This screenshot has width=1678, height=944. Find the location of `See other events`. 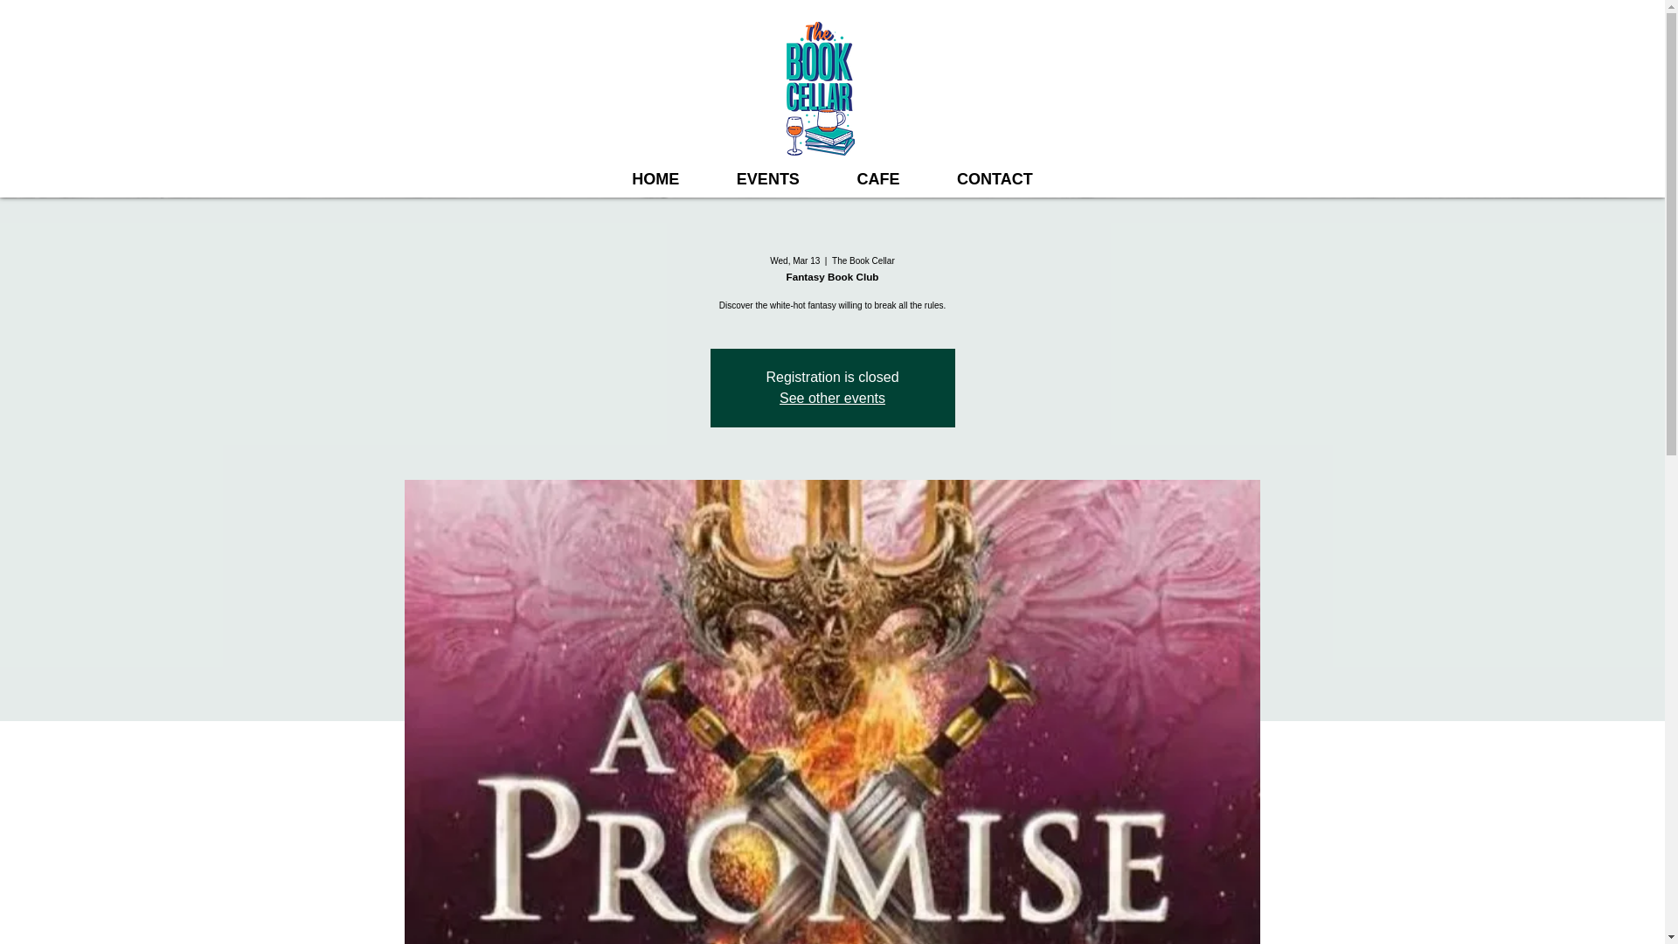

See other events is located at coordinates (832, 399).